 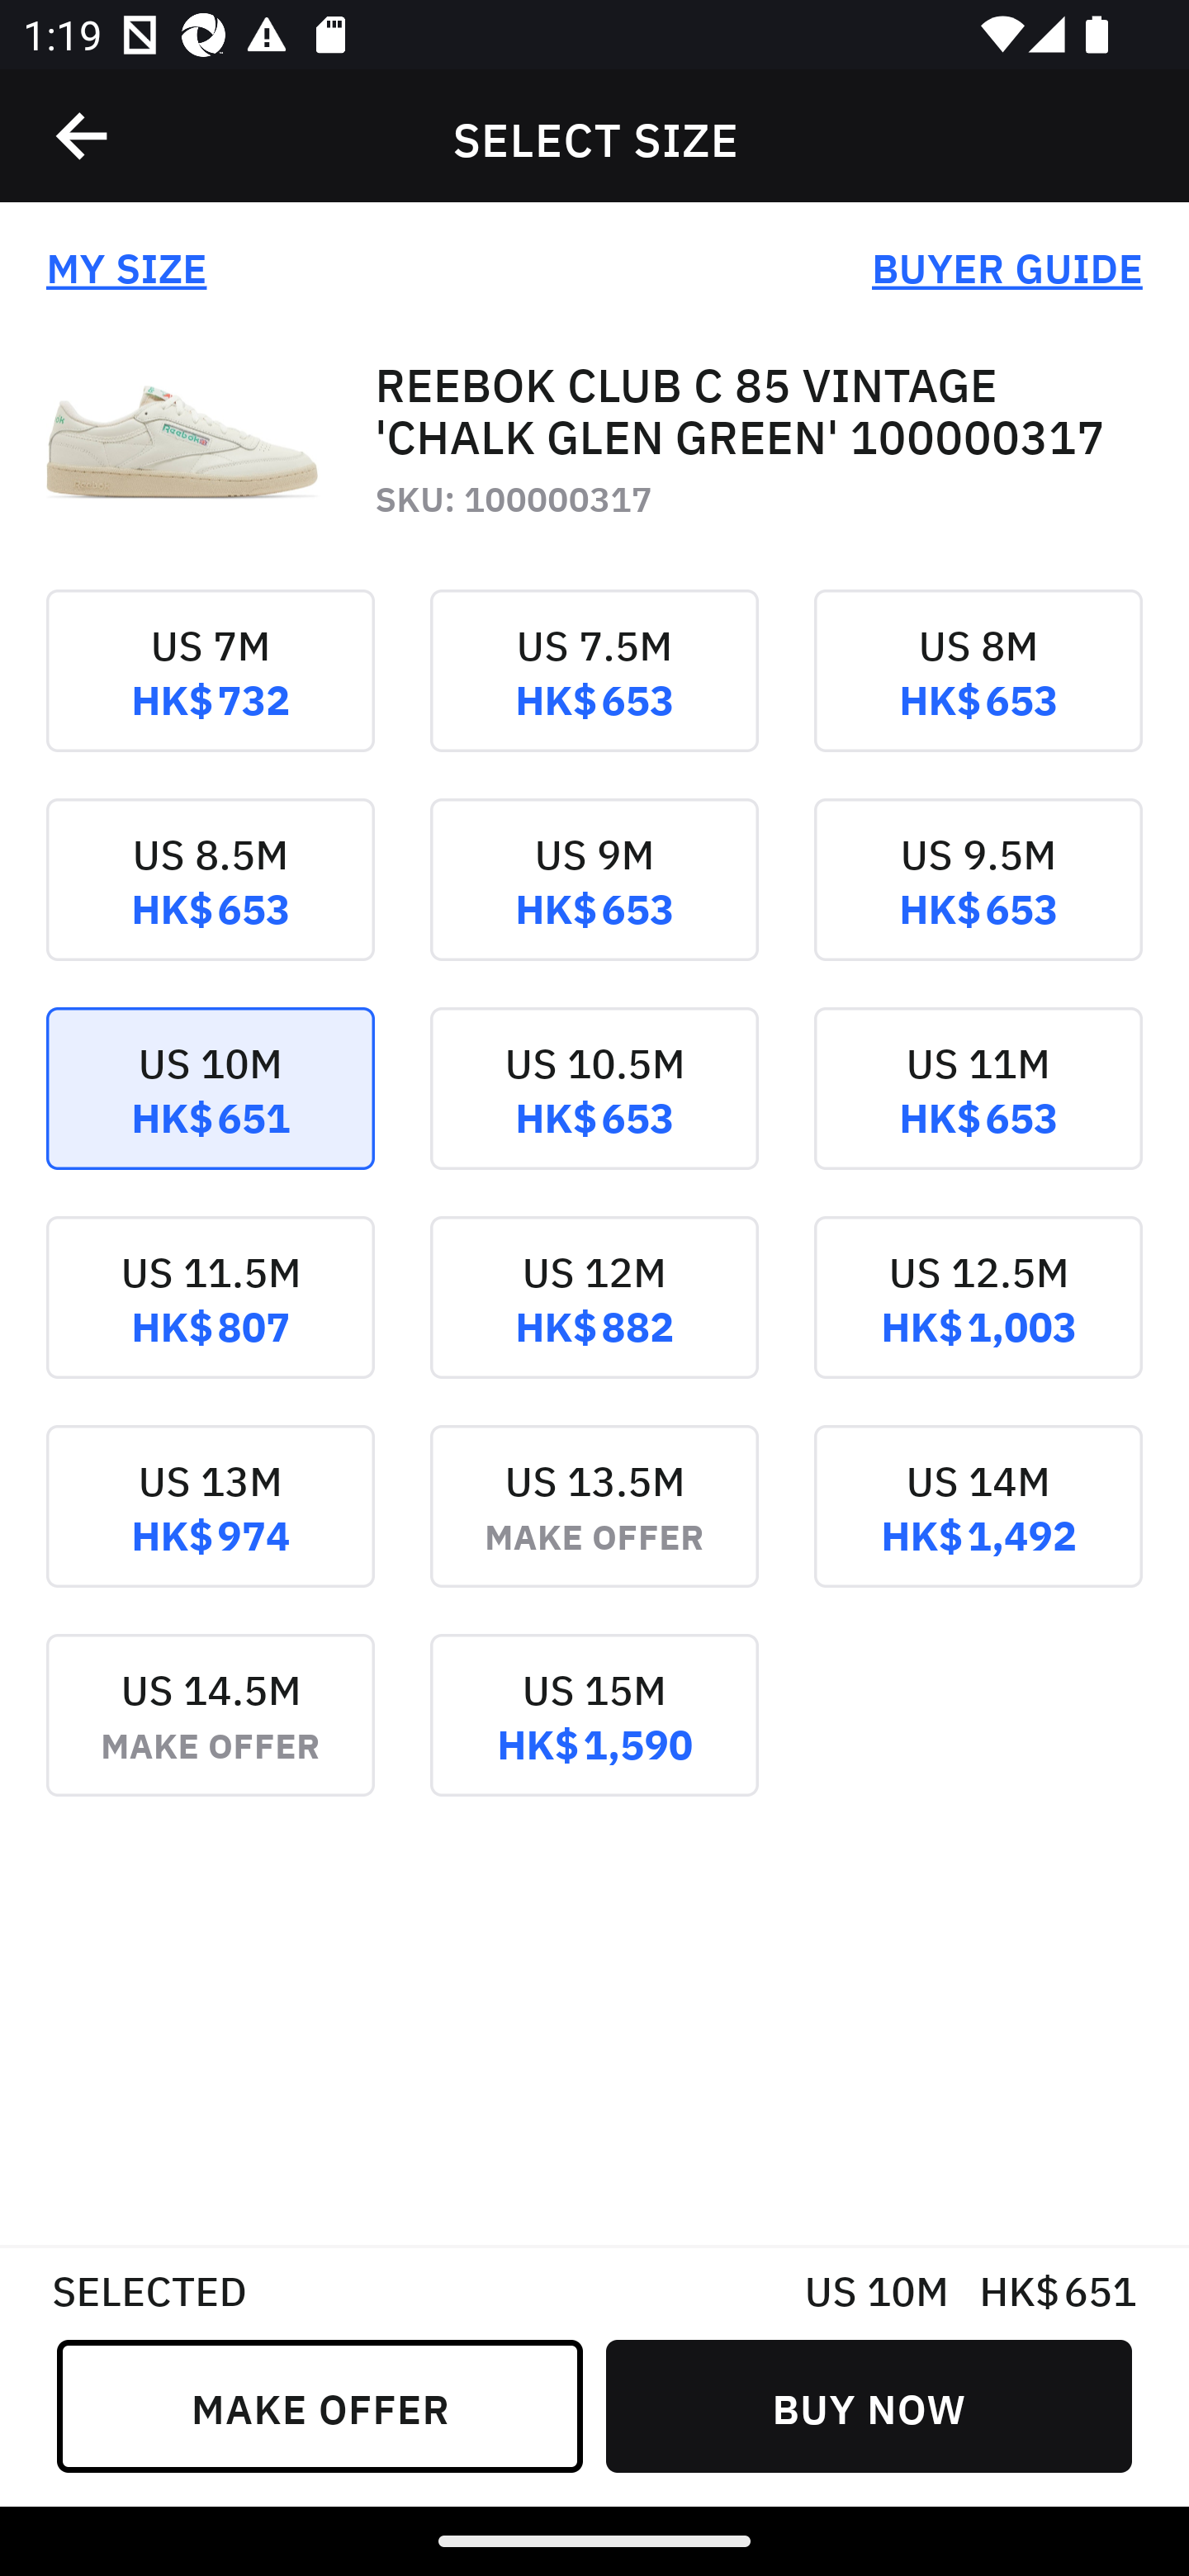 I want to click on US 12.5M HK$ 1,003, so click(x=978, y=1319).